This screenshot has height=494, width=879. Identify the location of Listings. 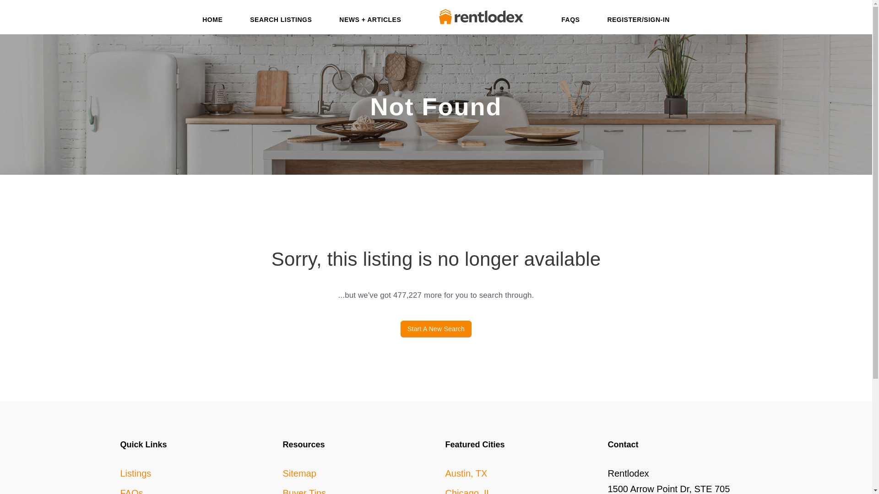
(136, 473).